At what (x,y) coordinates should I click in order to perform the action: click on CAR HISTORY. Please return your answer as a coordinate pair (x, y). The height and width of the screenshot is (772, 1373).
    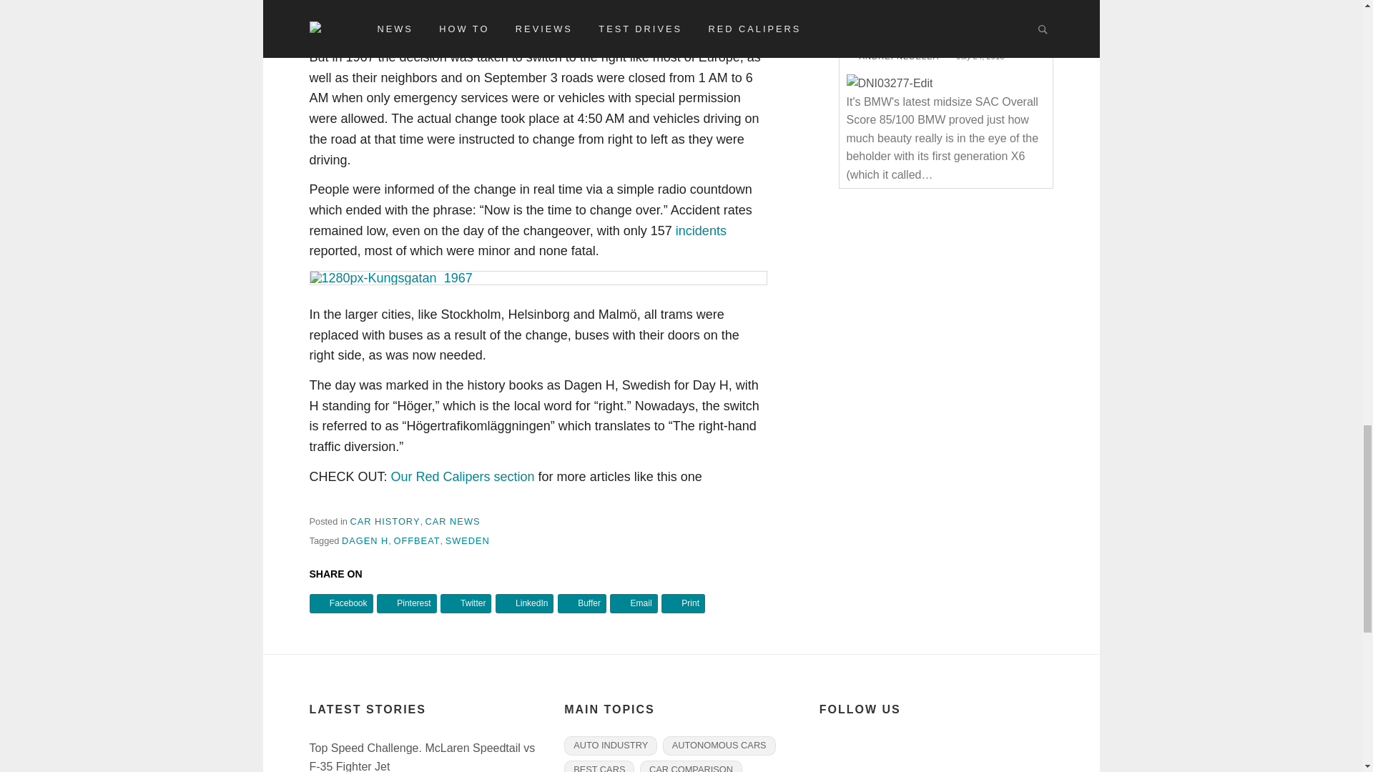
    Looking at the image, I should click on (385, 521).